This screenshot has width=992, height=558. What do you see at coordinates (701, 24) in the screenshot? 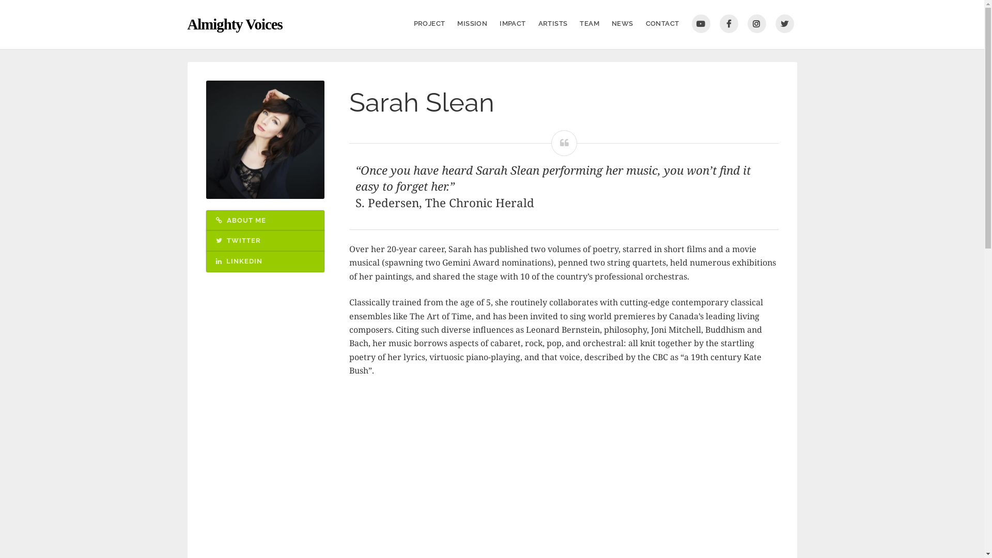
I see `YOU TUBE` at bounding box center [701, 24].